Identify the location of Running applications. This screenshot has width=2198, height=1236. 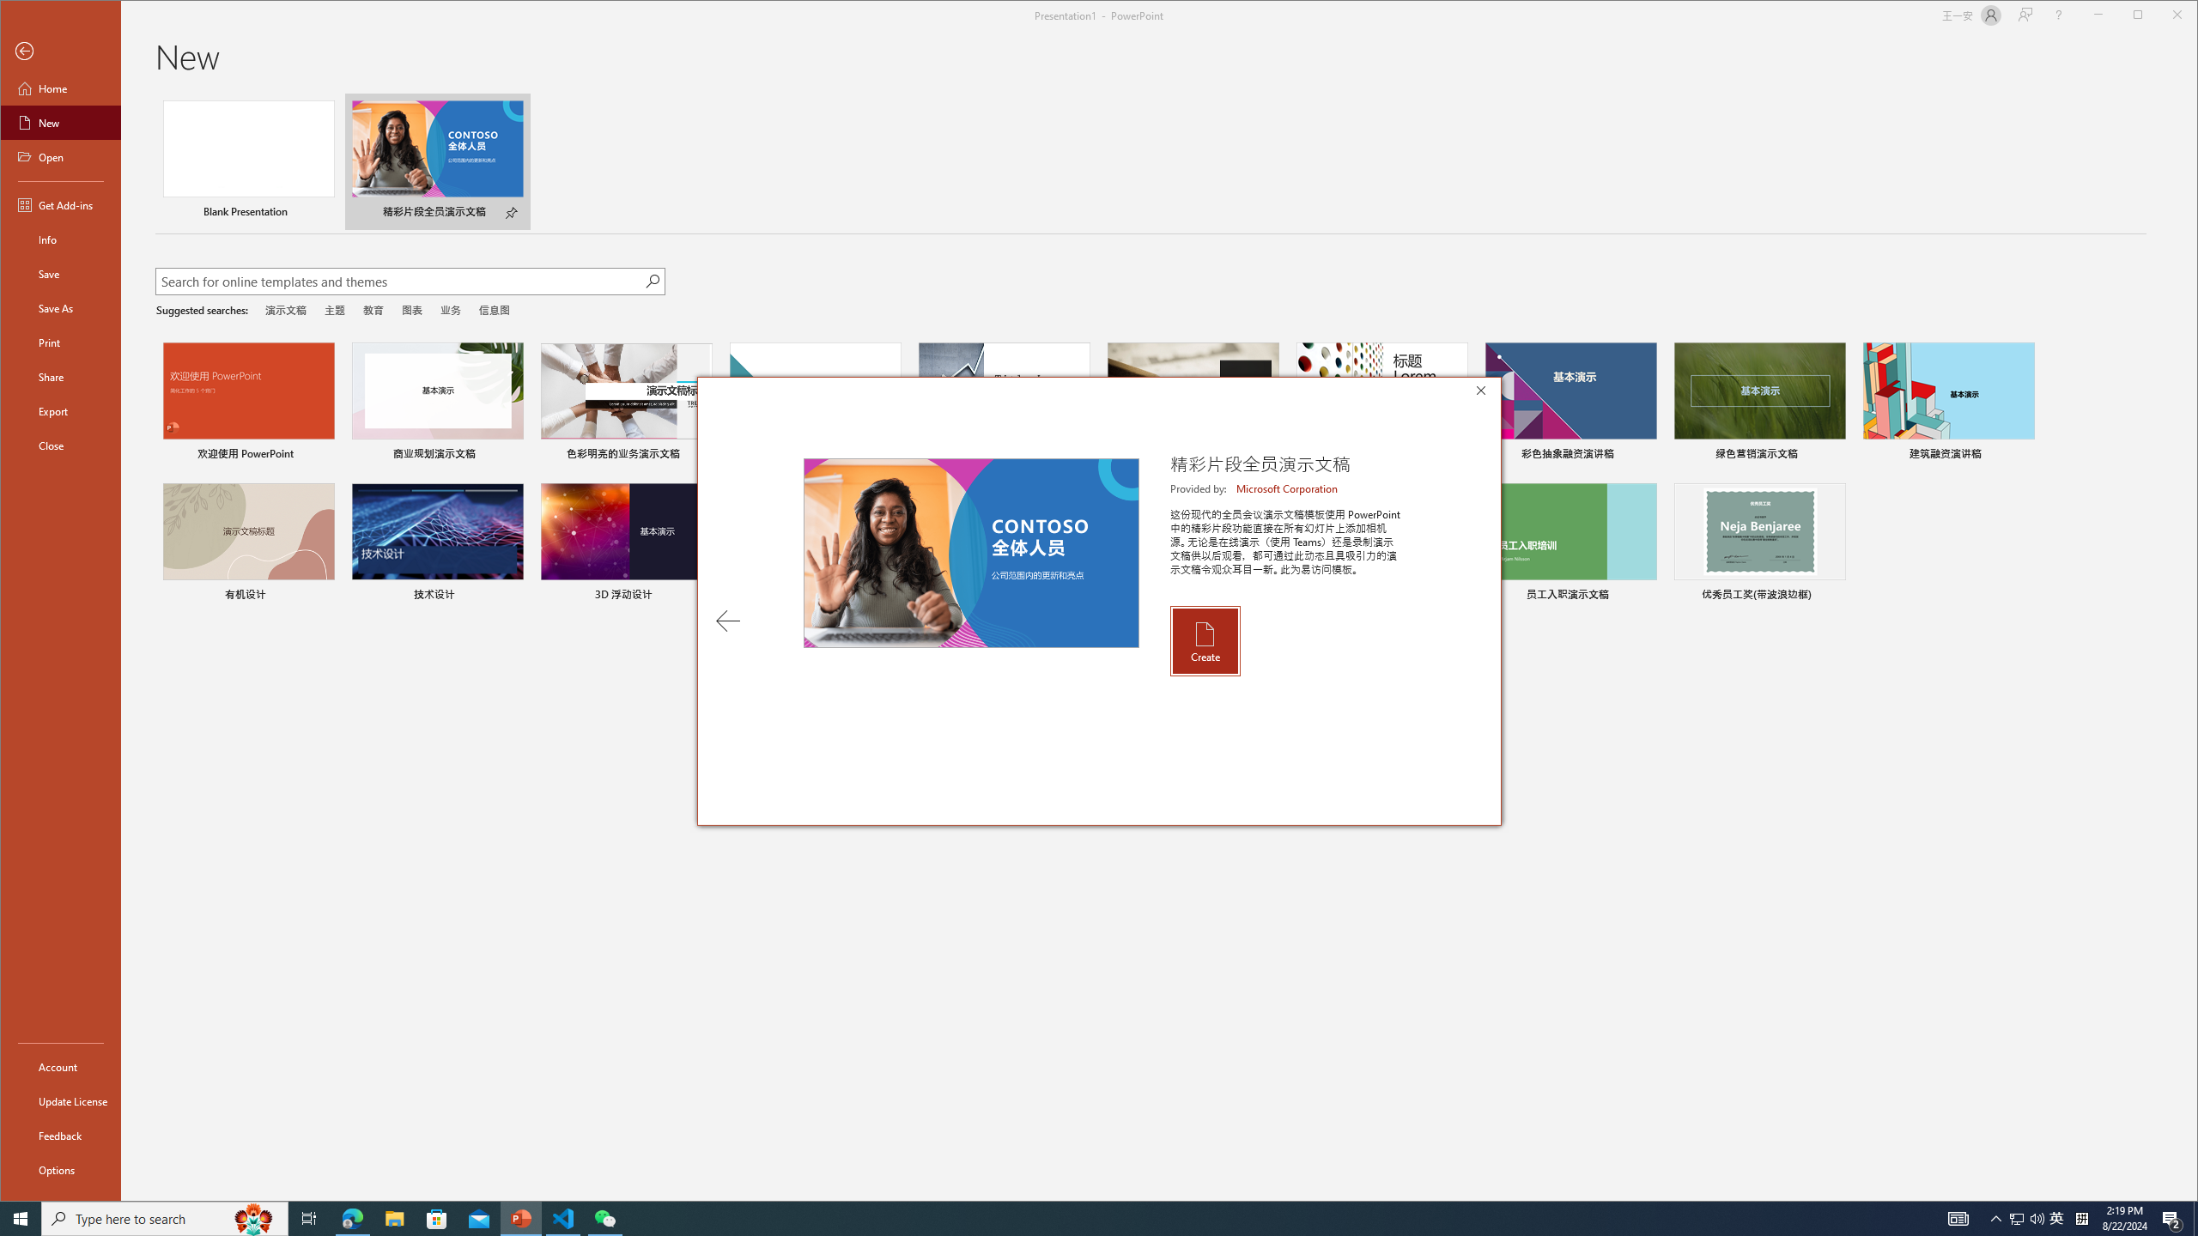
(1068, 1219).